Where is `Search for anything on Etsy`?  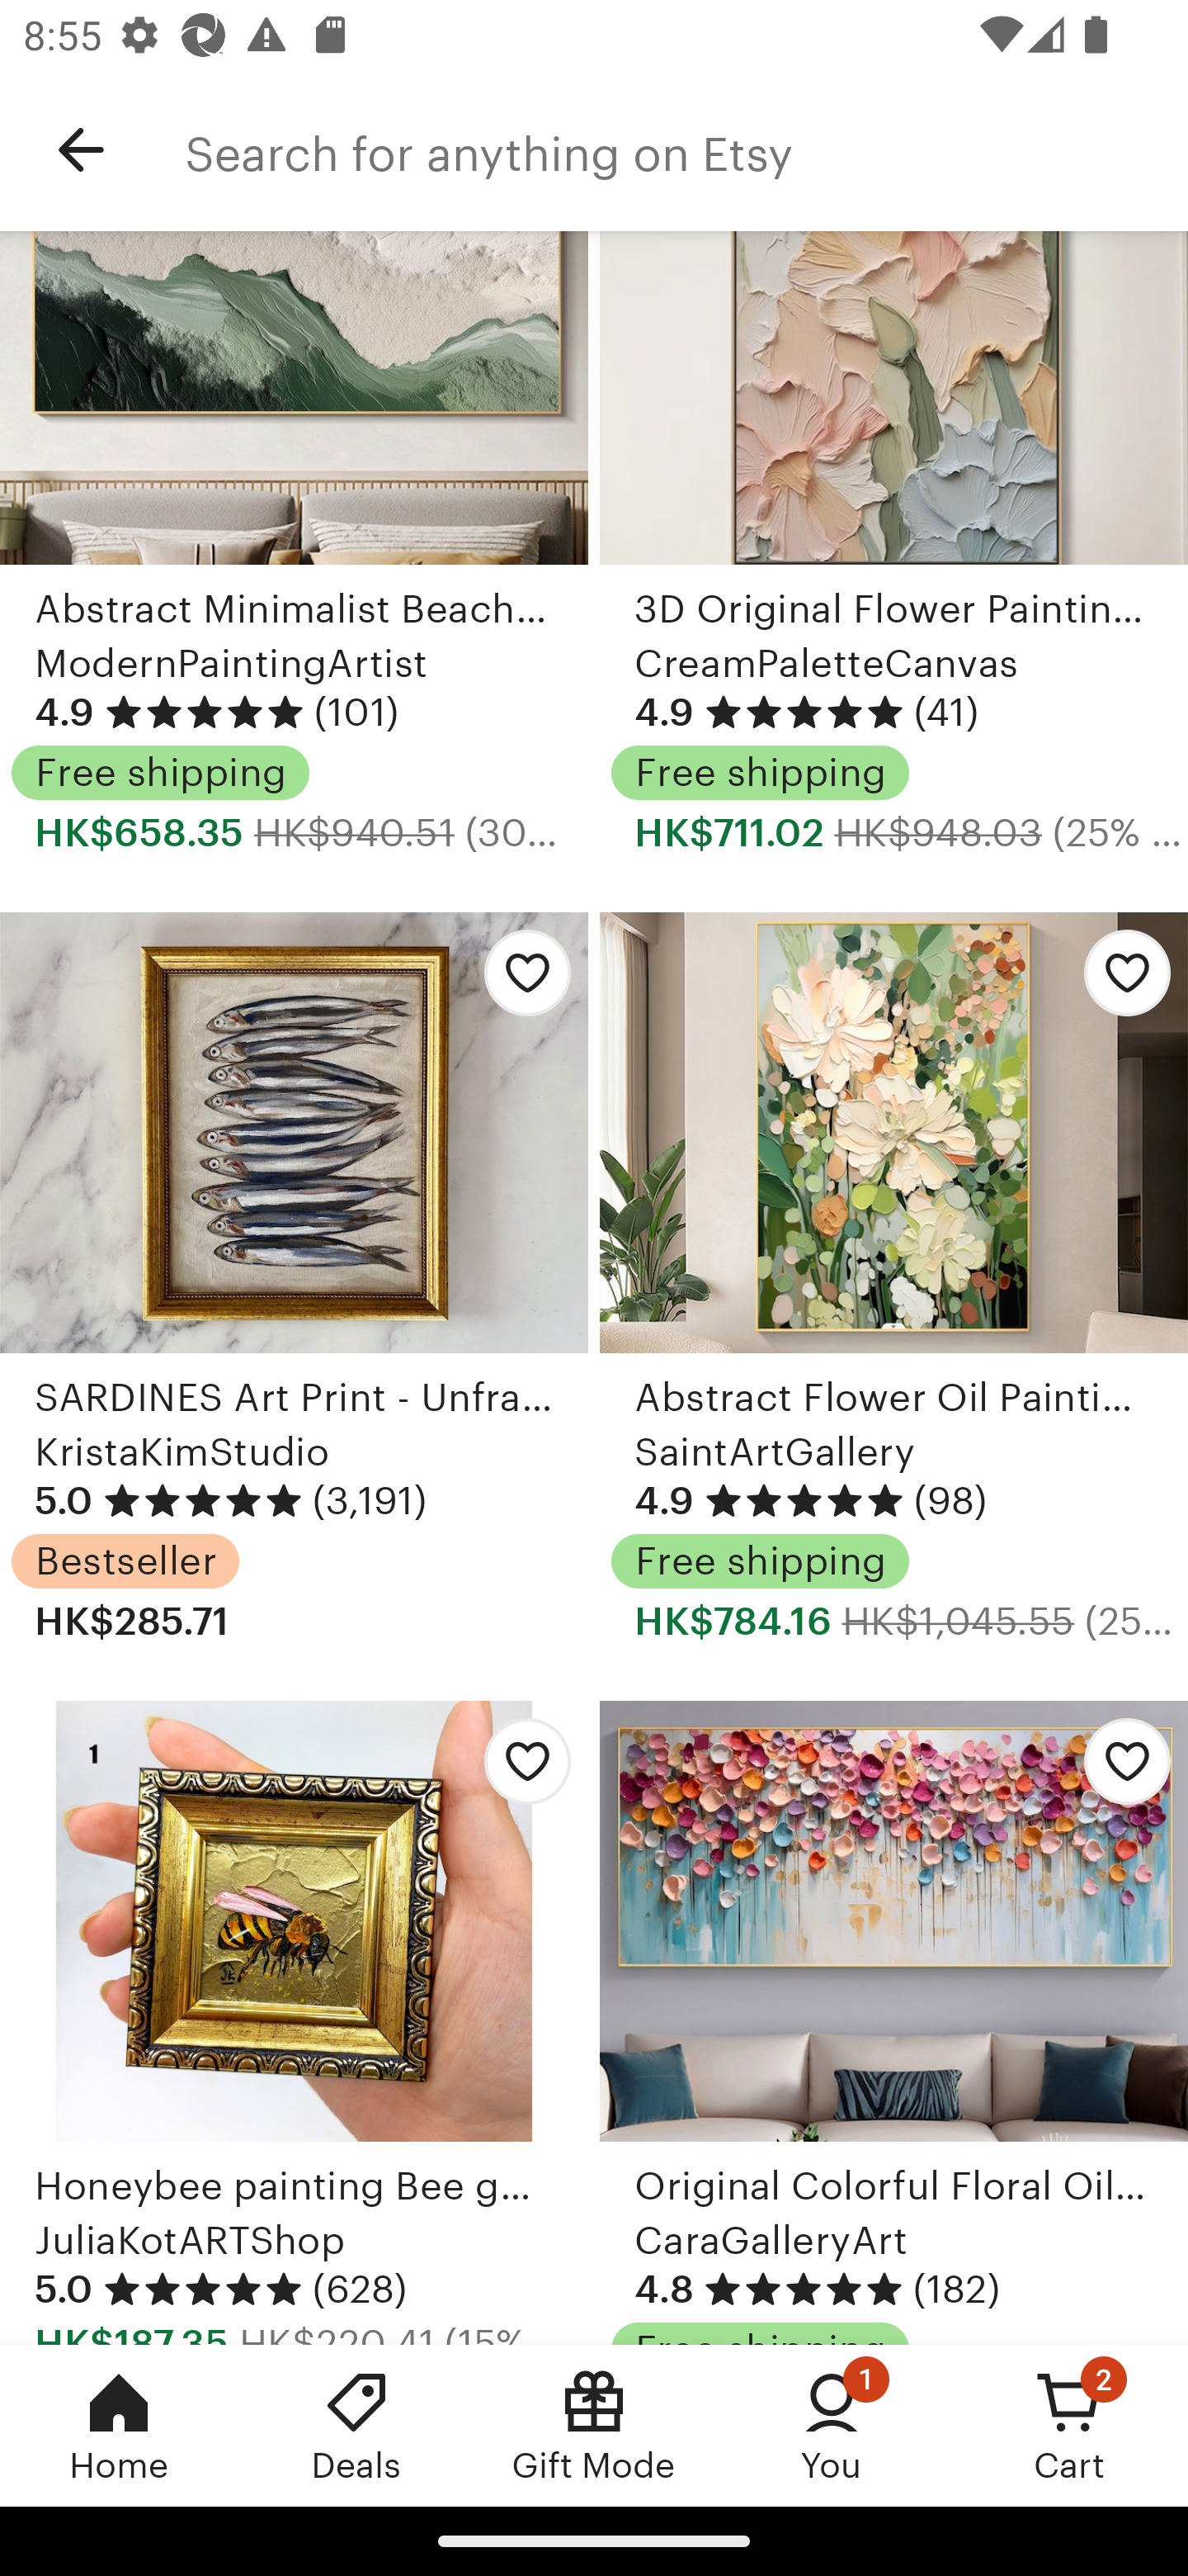
Search for anything on Etsy is located at coordinates (686, 150).